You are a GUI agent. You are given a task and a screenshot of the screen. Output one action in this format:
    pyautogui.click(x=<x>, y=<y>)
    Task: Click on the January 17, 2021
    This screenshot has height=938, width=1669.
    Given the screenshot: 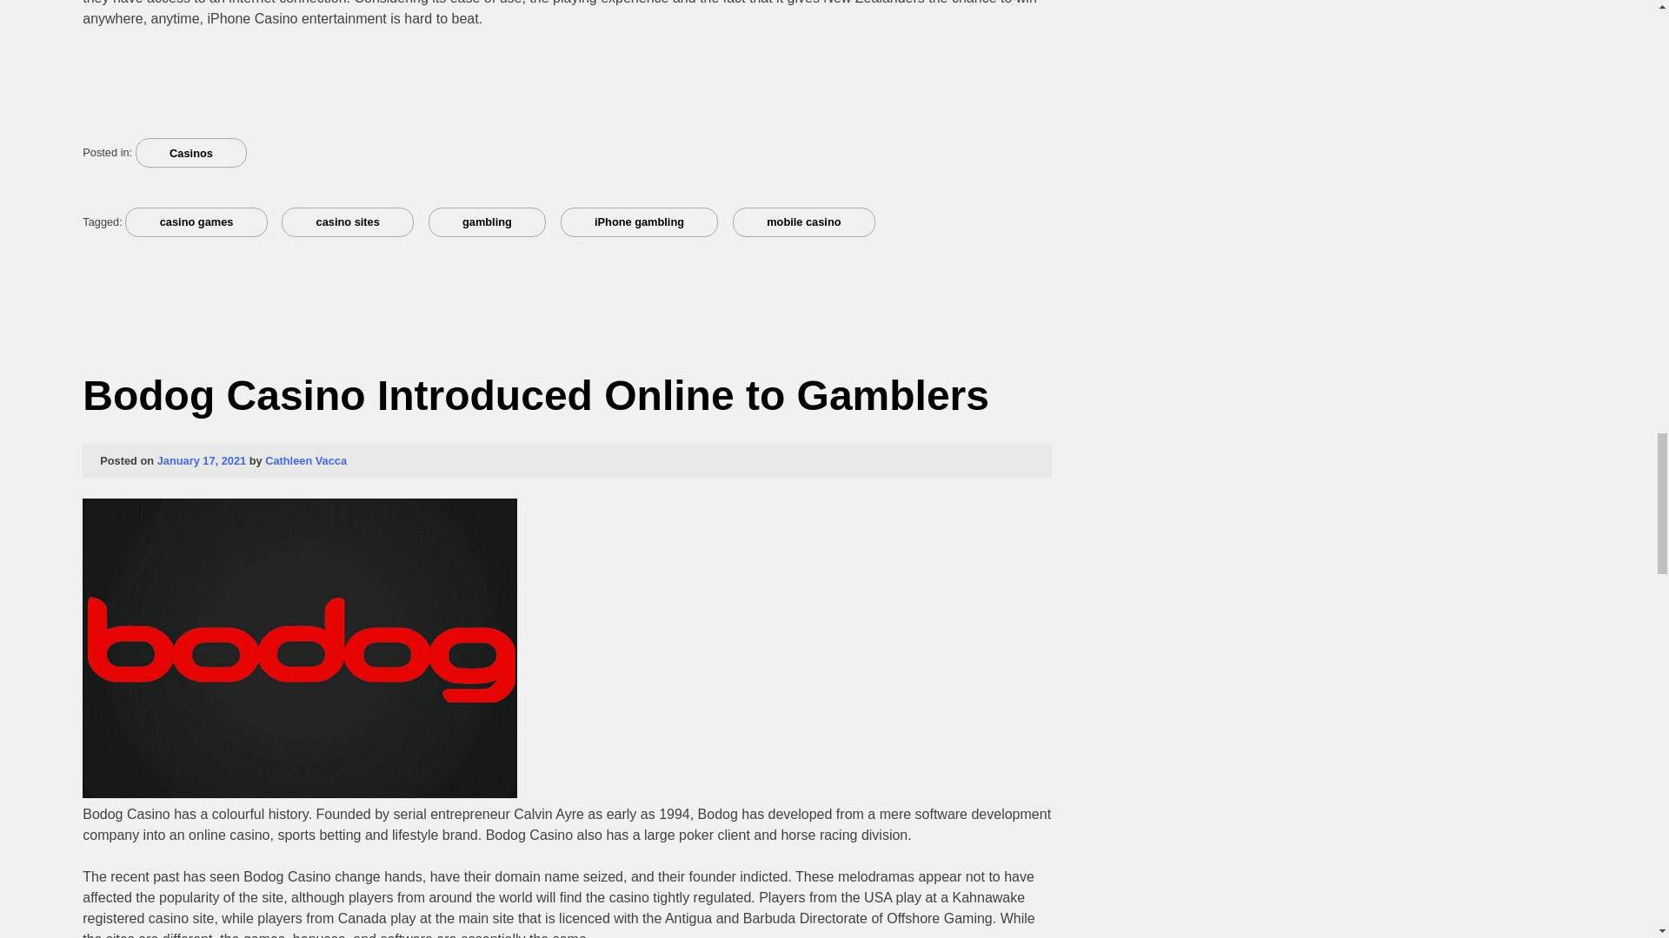 What is the action you would take?
    pyautogui.click(x=201, y=460)
    